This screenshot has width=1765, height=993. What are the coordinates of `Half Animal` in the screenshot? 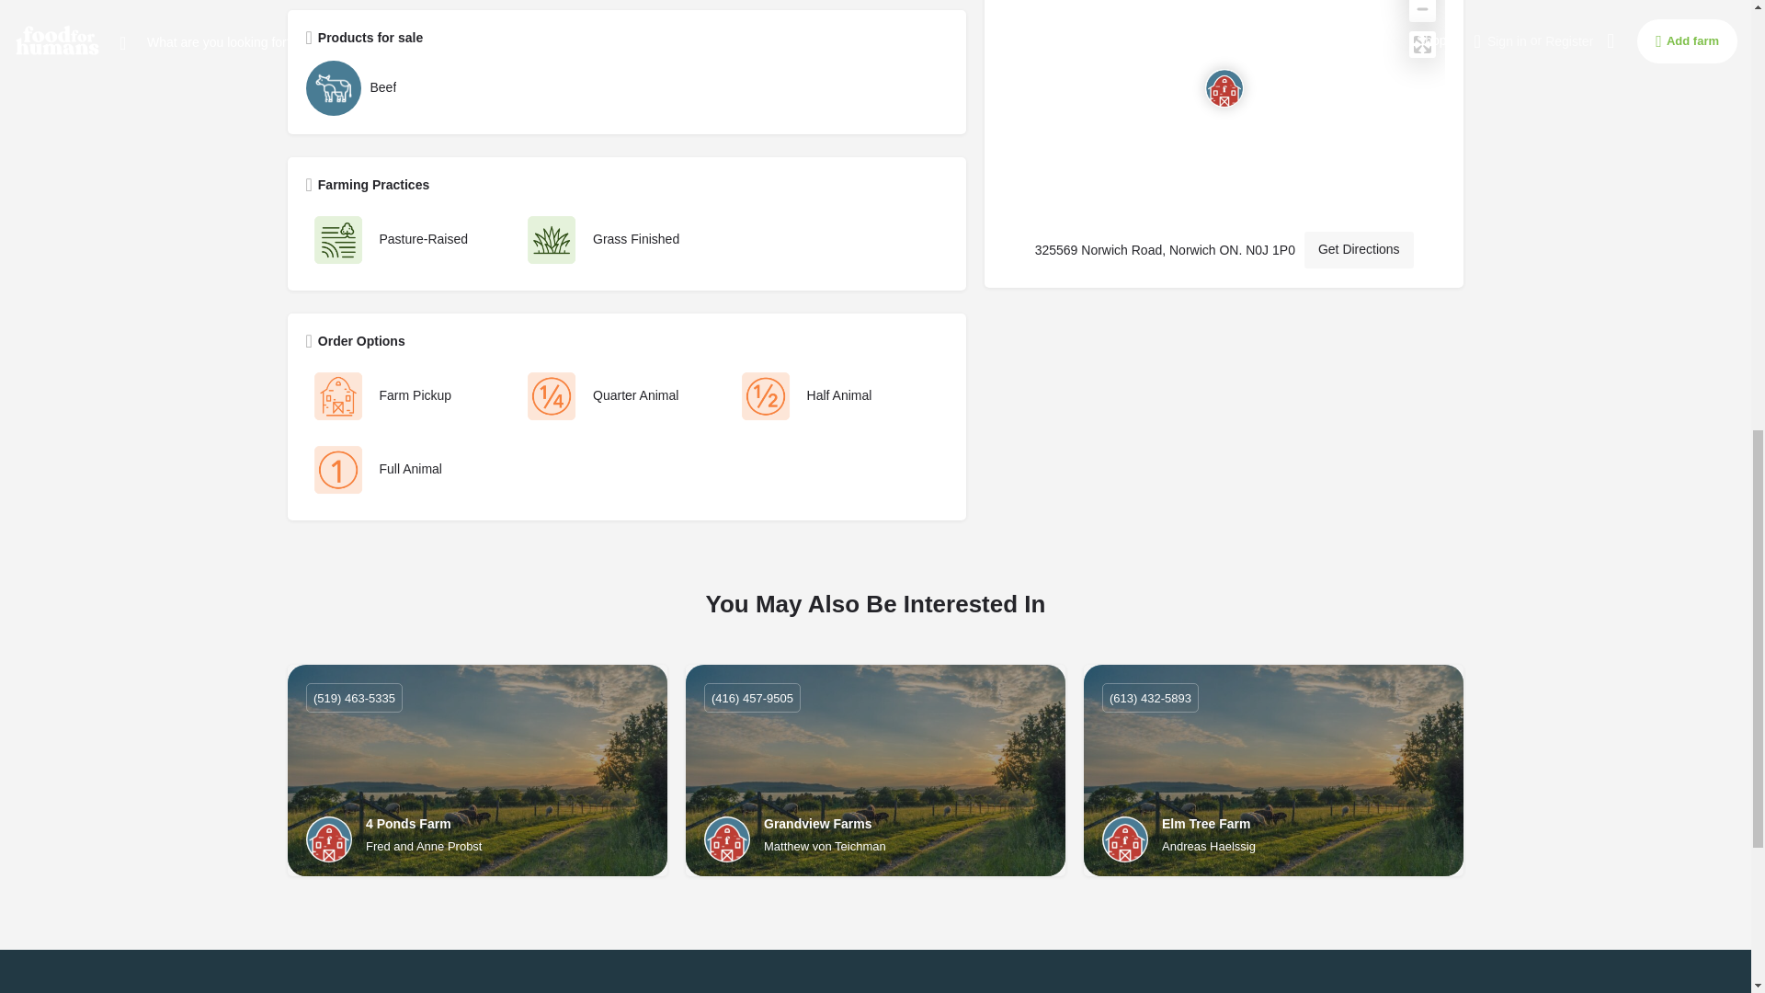 It's located at (837, 395).